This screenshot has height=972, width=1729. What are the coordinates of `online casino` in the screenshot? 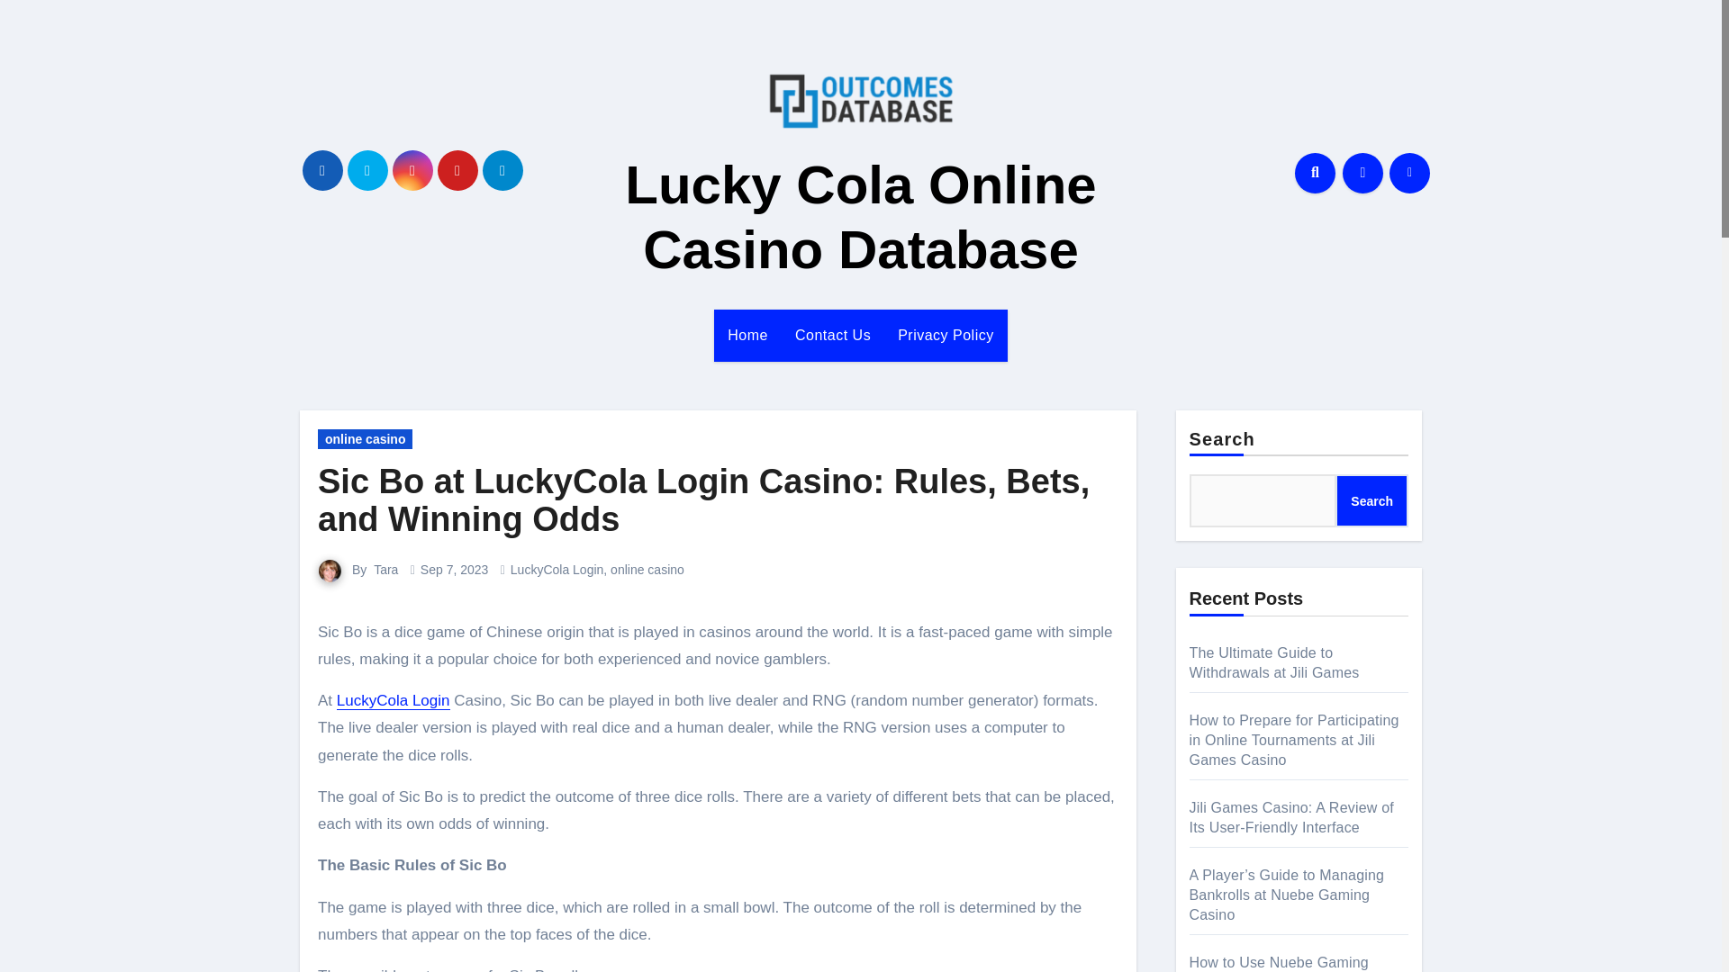 It's located at (647, 570).